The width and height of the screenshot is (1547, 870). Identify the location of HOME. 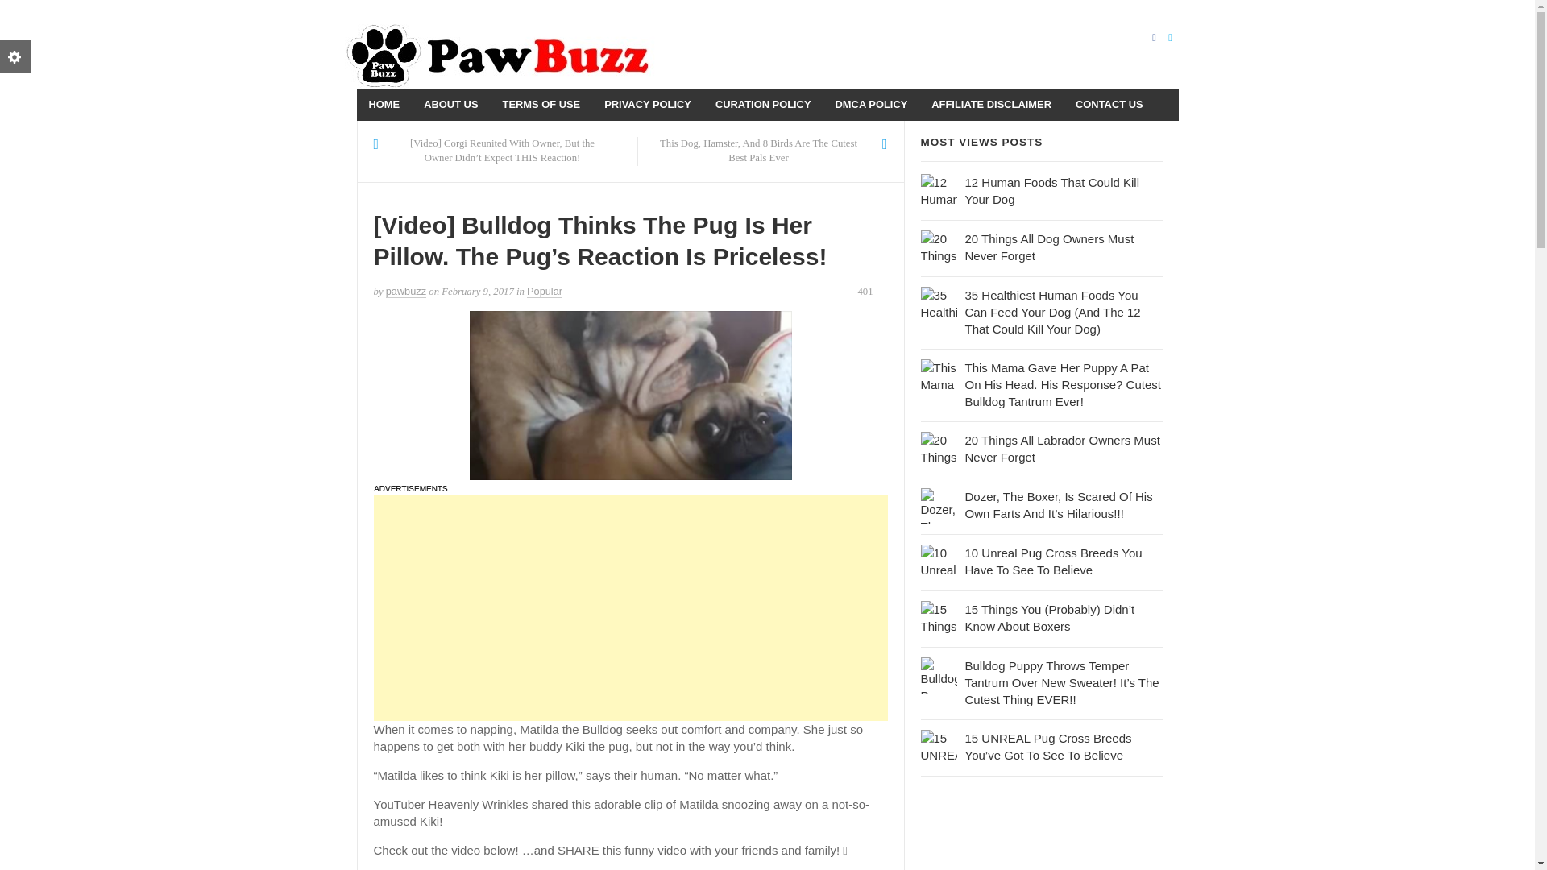
(384, 105).